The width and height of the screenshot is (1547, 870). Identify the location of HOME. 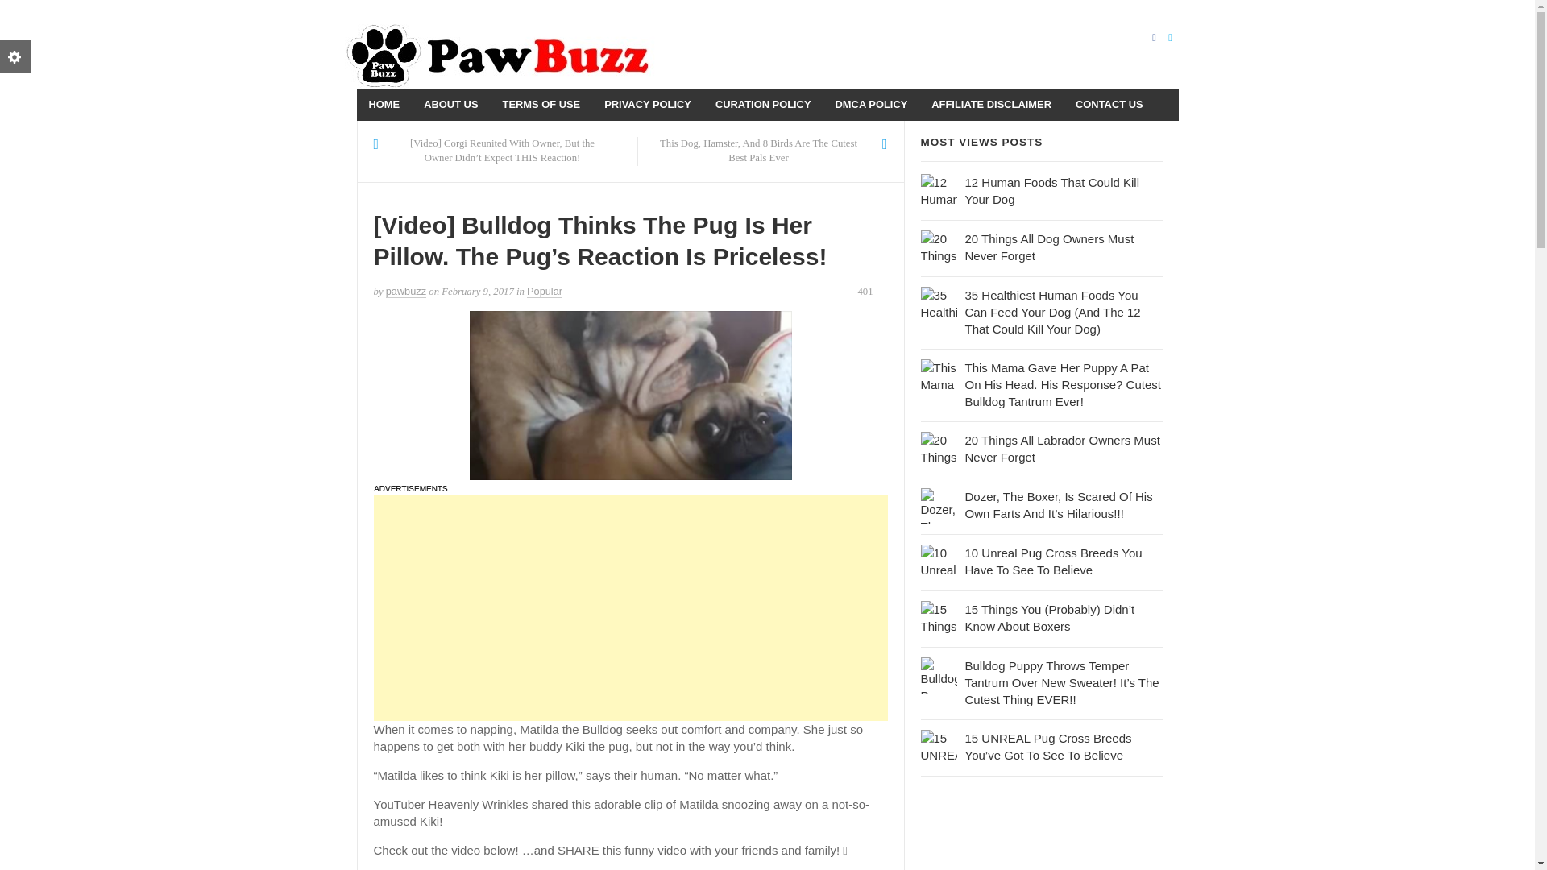
(384, 105).